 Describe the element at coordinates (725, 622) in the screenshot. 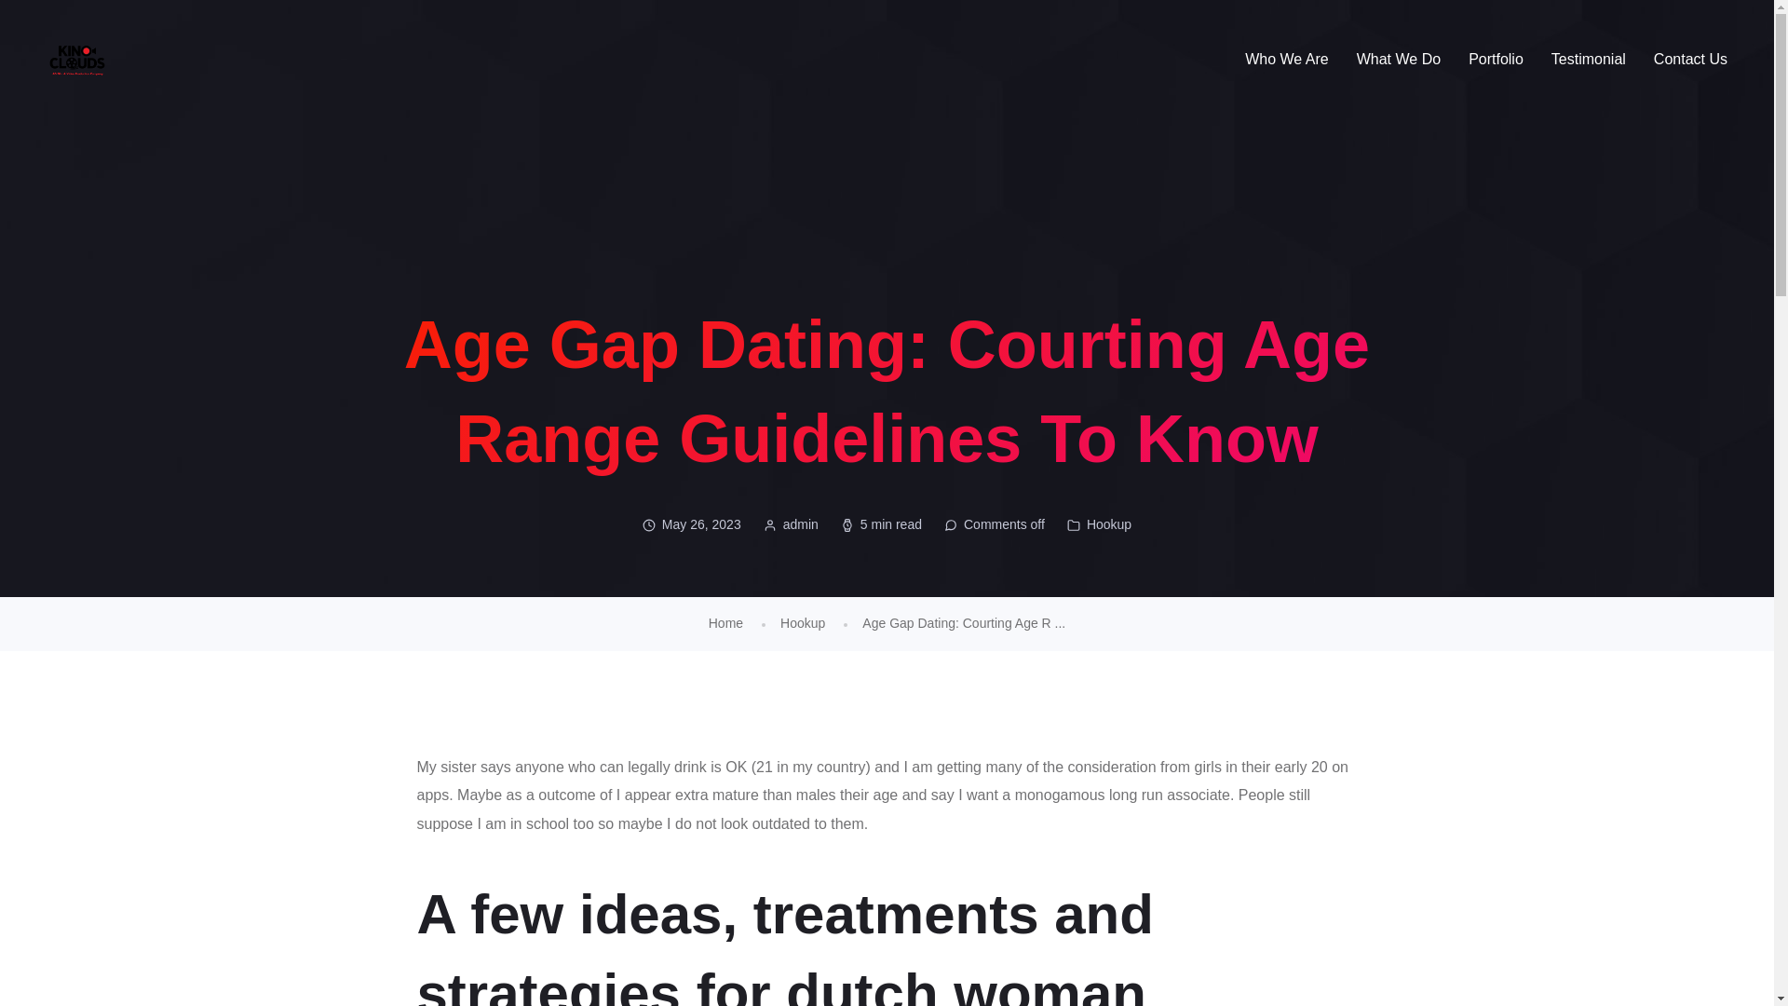

I see `Home` at that location.